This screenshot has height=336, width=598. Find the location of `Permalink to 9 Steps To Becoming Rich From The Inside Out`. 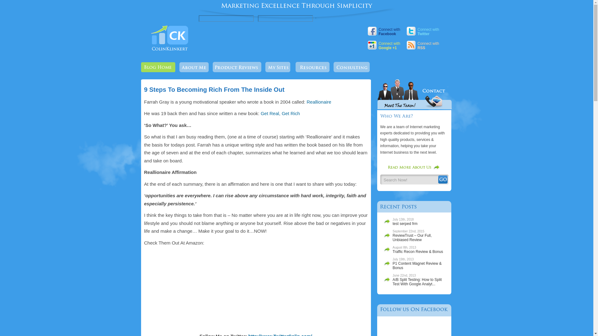

Permalink to 9 Steps To Becoming Rich From The Inside Out is located at coordinates (319, 101).